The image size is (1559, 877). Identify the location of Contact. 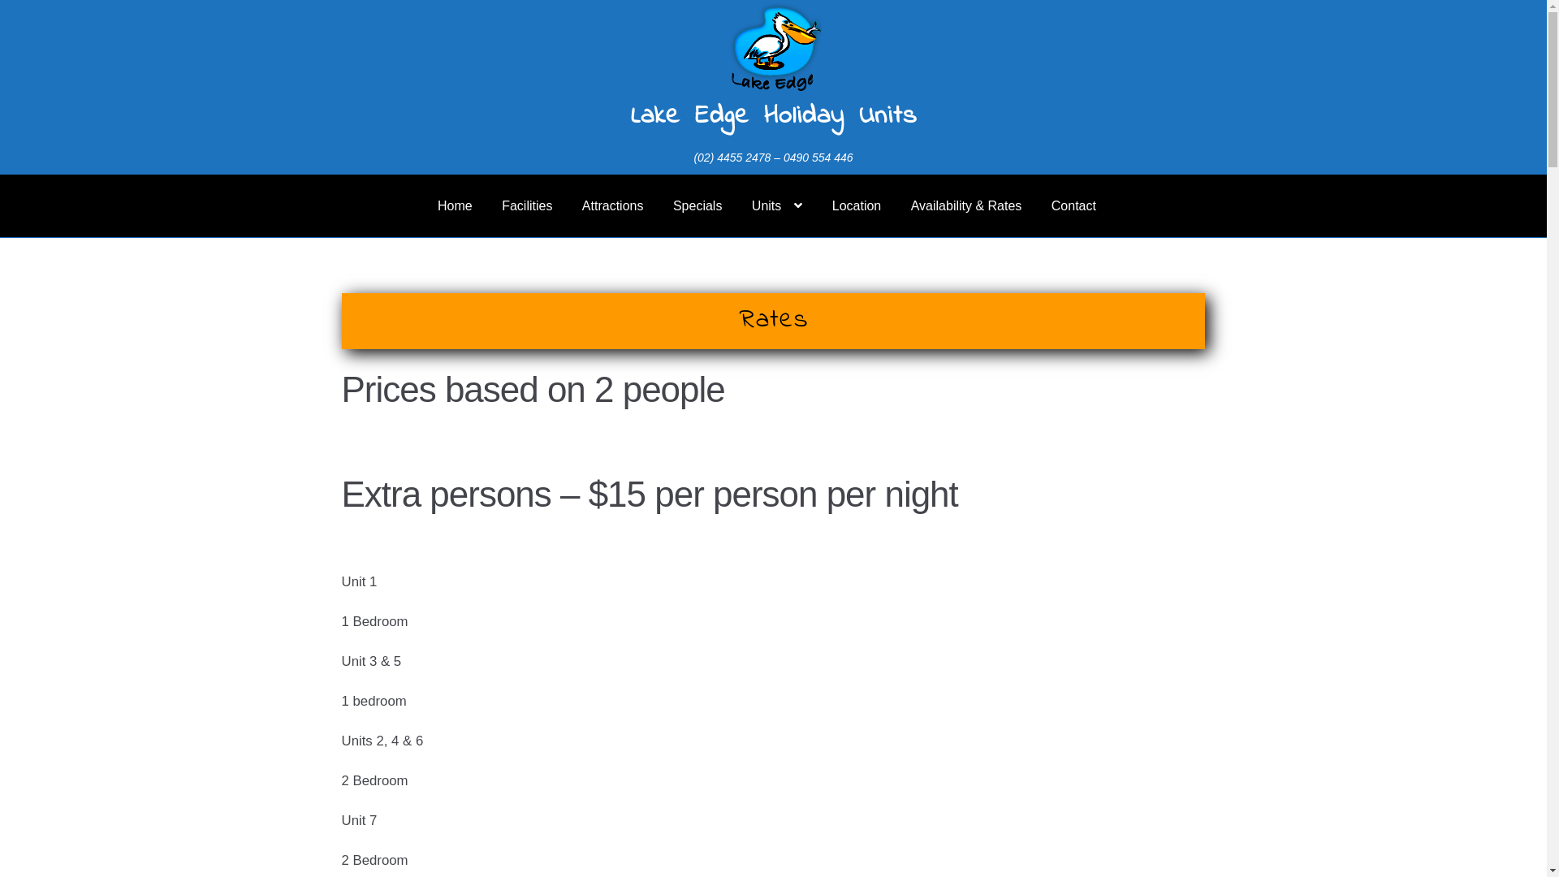
(1073, 206).